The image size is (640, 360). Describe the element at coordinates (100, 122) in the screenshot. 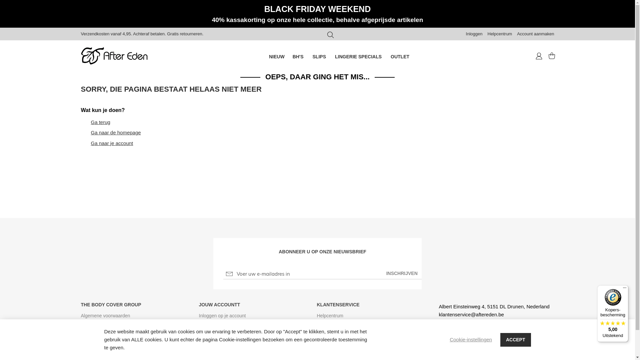

I see `Ga terug` at that location.